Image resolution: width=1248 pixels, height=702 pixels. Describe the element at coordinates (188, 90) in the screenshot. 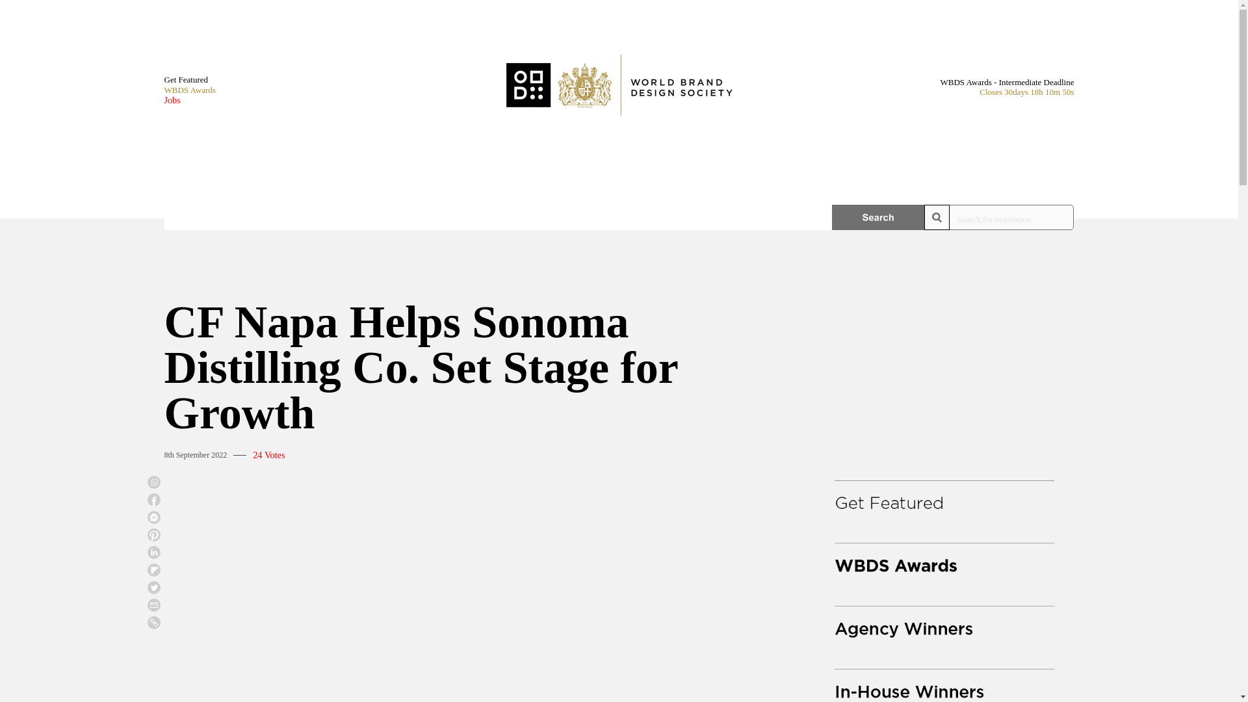

I see `WBDS Awards` at that location.